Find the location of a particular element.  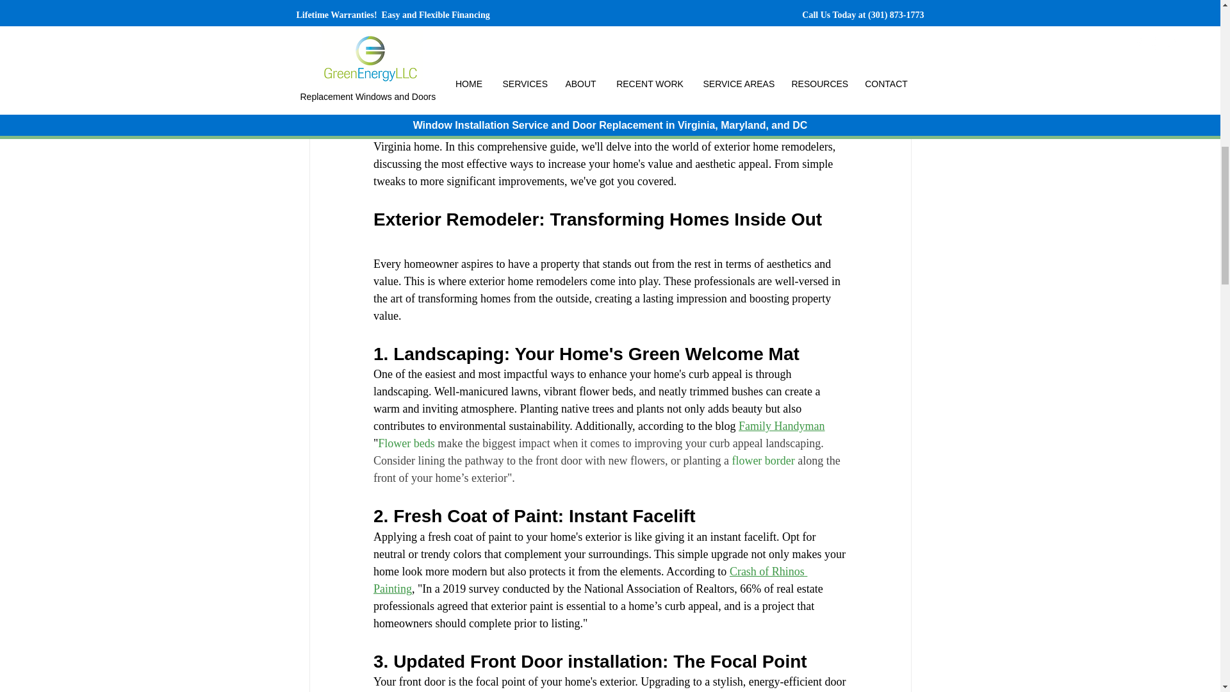

flower border is located at coordinates (763, 460).